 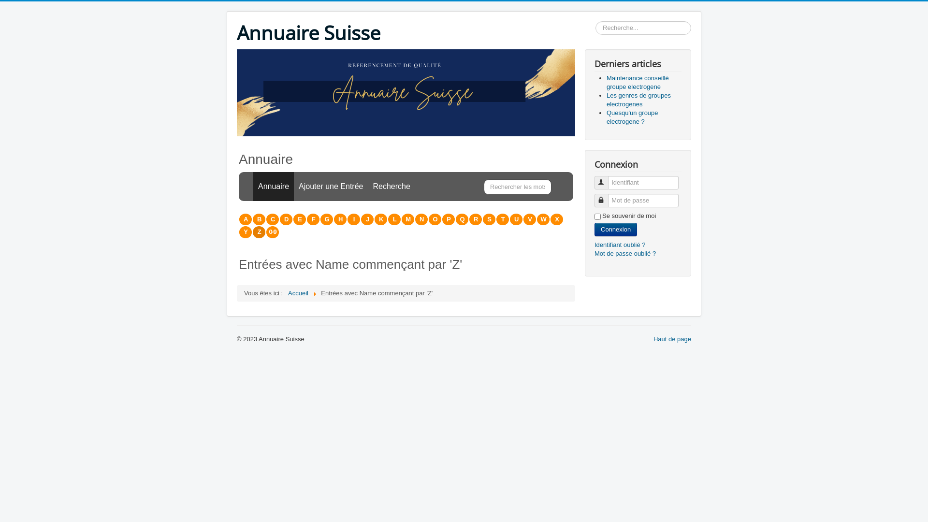 I want to click on Recherche, so click(x=391, y=187).